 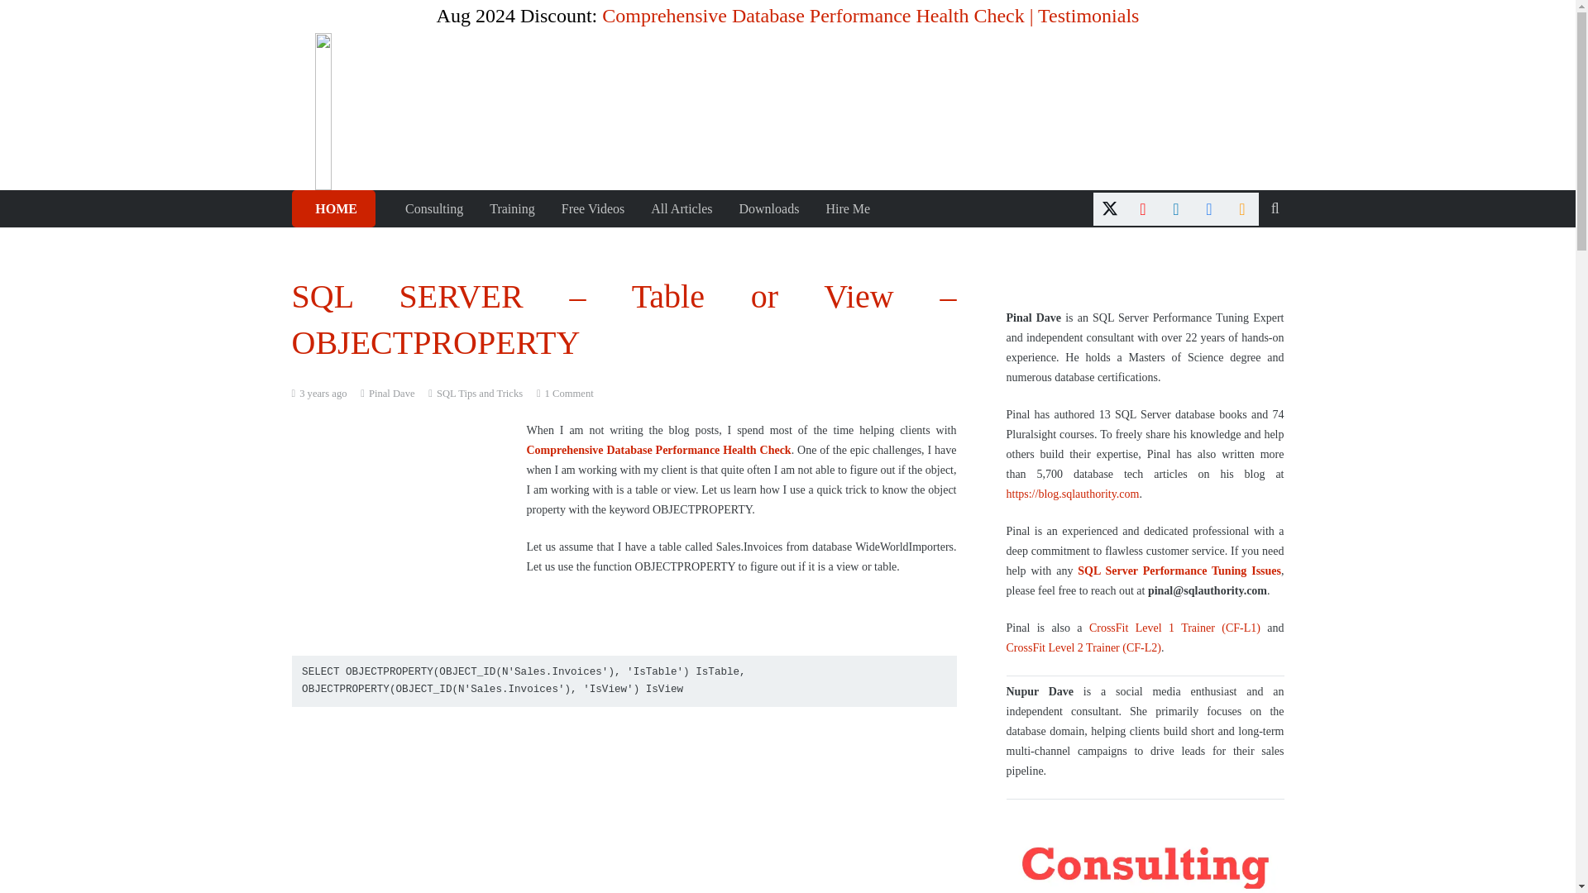 What do you see at coordinates (480, 393) in the screenshot?
I see `SQL Tips and Tricks` at bounding box center [480, 393].